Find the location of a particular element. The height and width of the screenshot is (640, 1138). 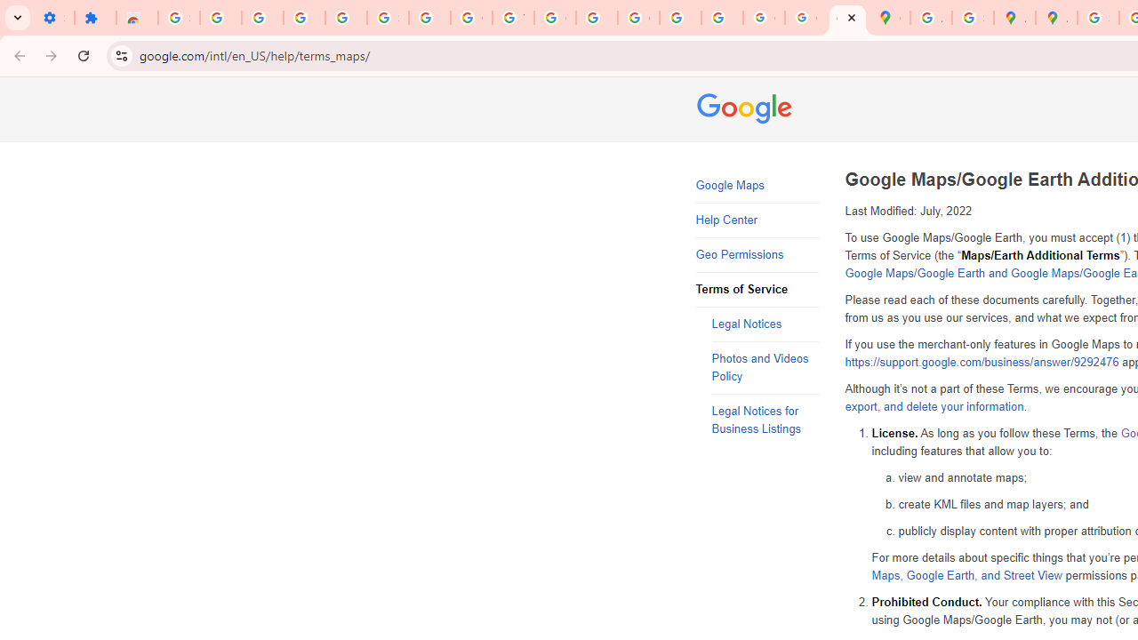

Delete photos & videos - Computer - Google Photos Help is located at coordinates (261, 18).